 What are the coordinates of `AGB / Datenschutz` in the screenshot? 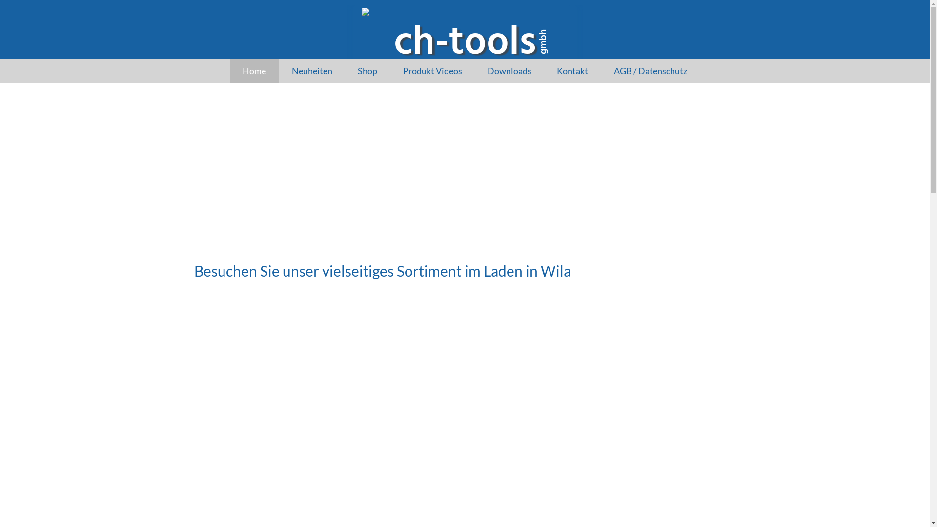 It's located at (650, 71).